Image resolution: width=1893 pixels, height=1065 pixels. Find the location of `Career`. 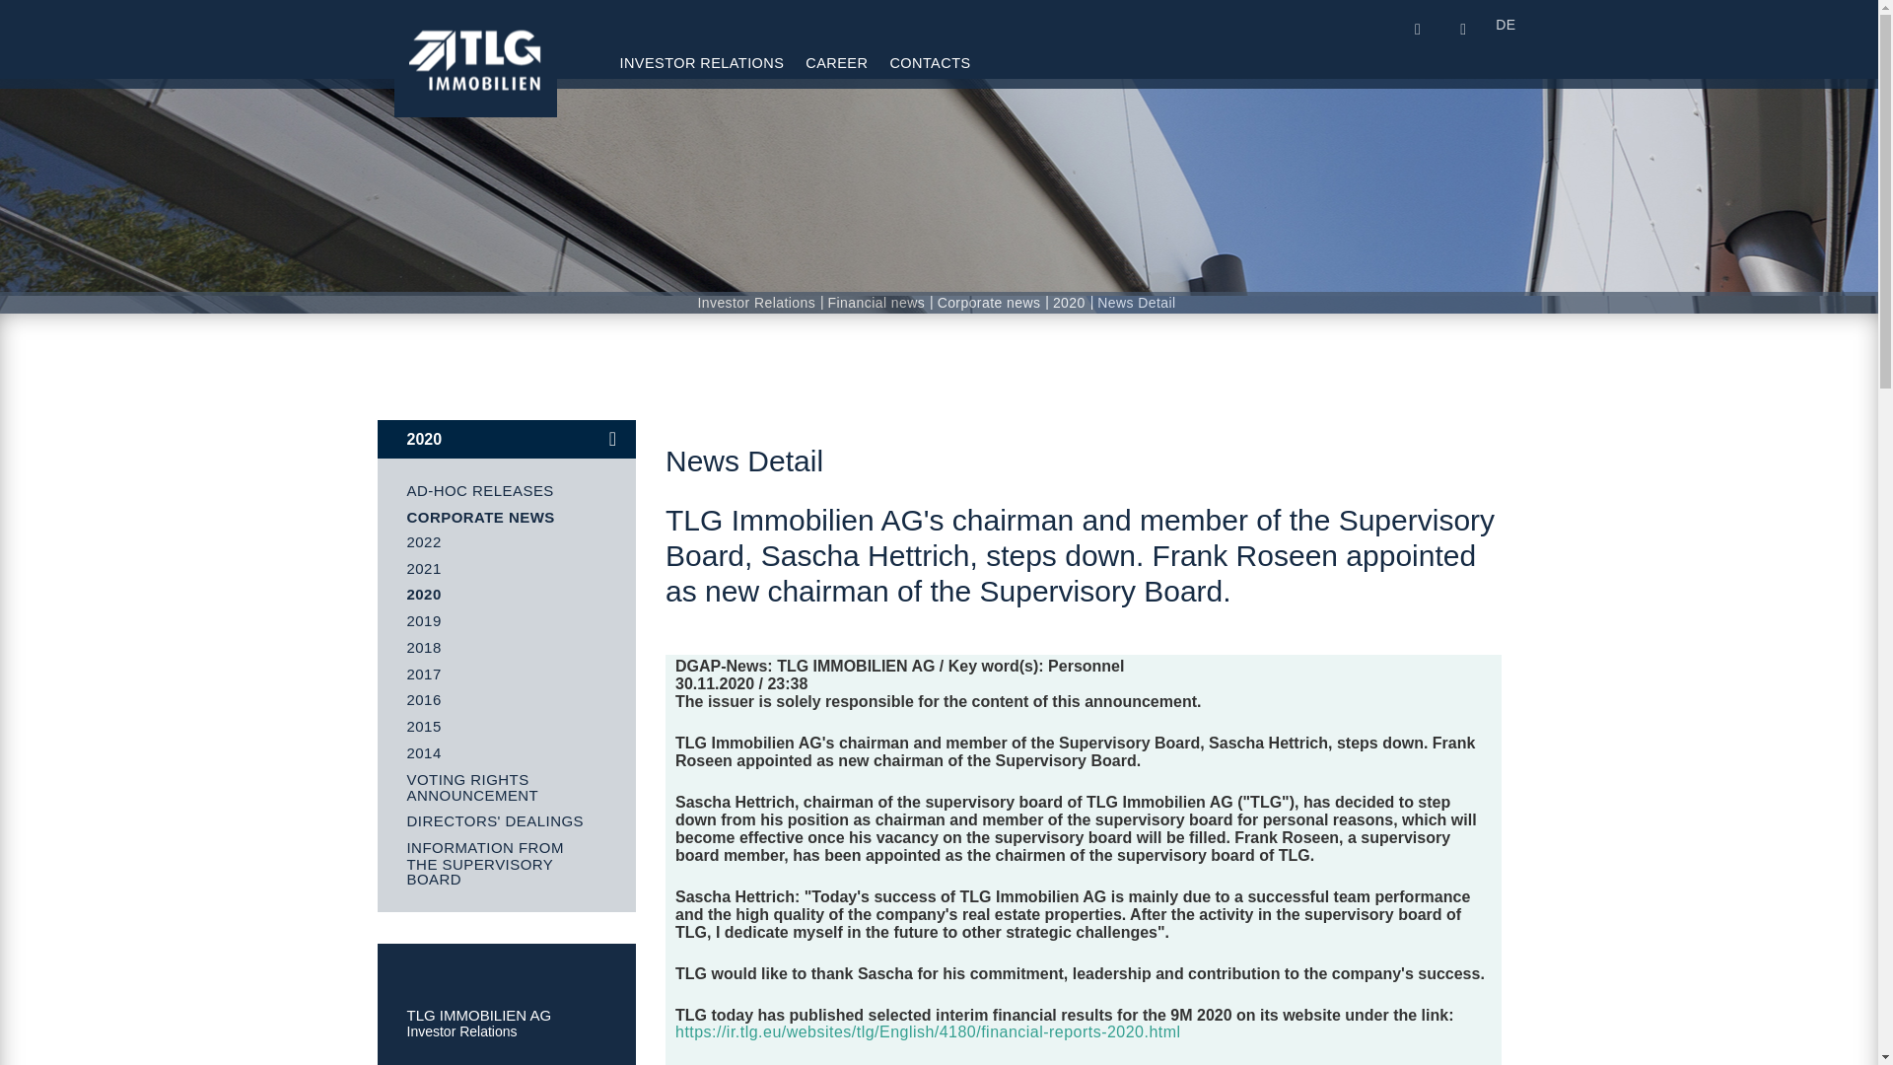

Career is located at coordinates (836, 63).